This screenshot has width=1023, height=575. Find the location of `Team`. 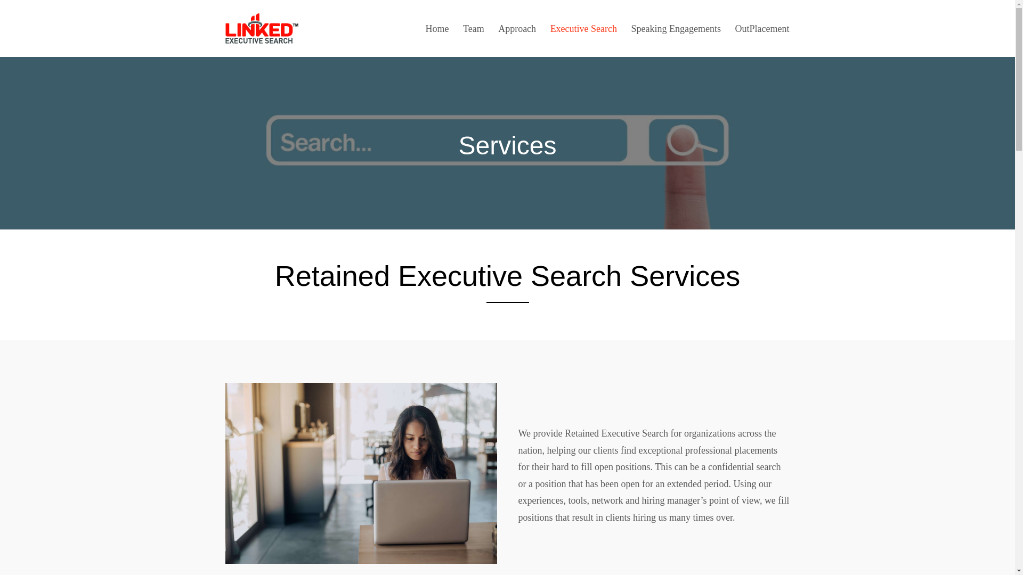

Team is located at coordinates (470, 28).